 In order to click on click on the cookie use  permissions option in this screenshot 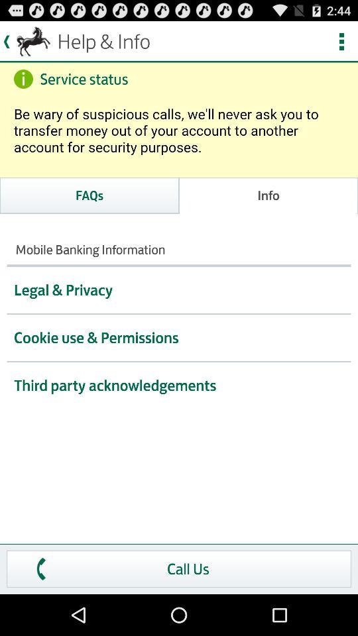, I will do `click(179, 338)`.